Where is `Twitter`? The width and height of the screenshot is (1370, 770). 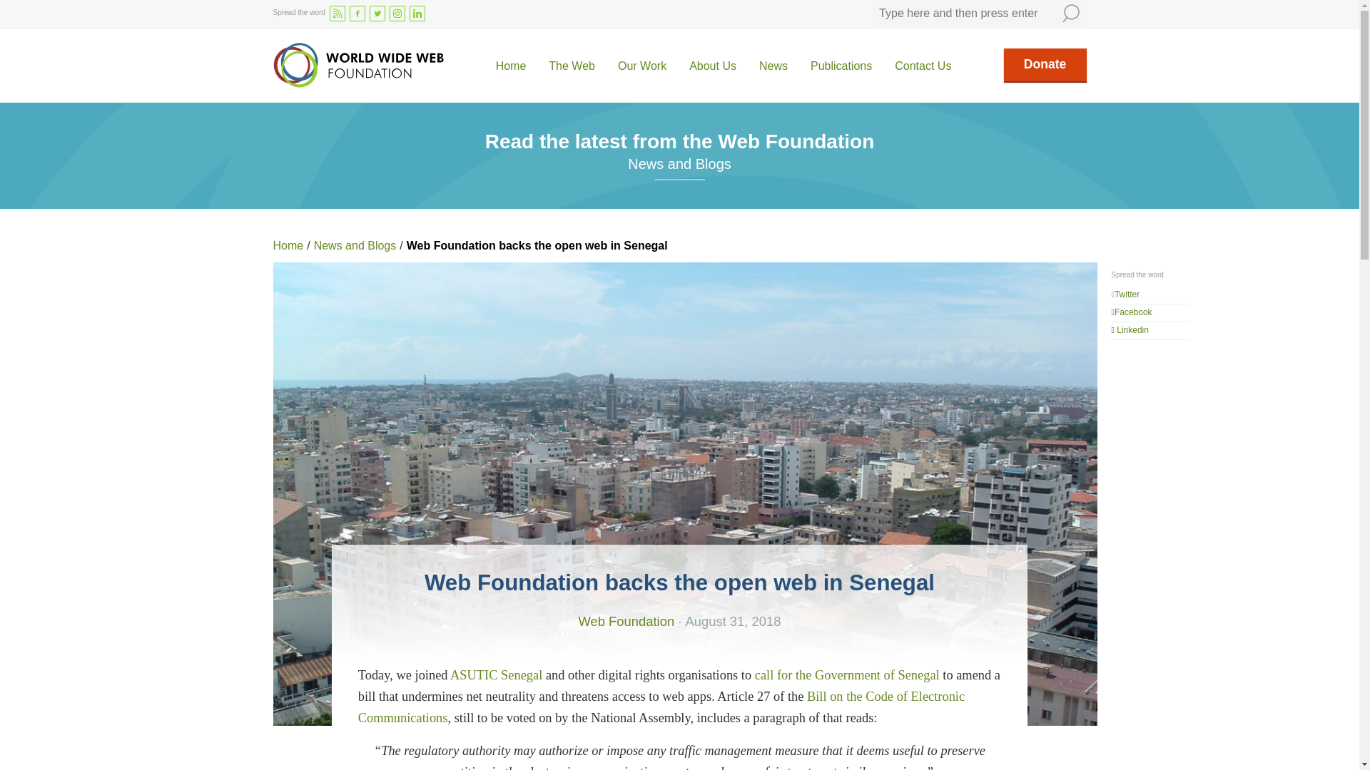
Twitter is located at coordinates (1127, 294).